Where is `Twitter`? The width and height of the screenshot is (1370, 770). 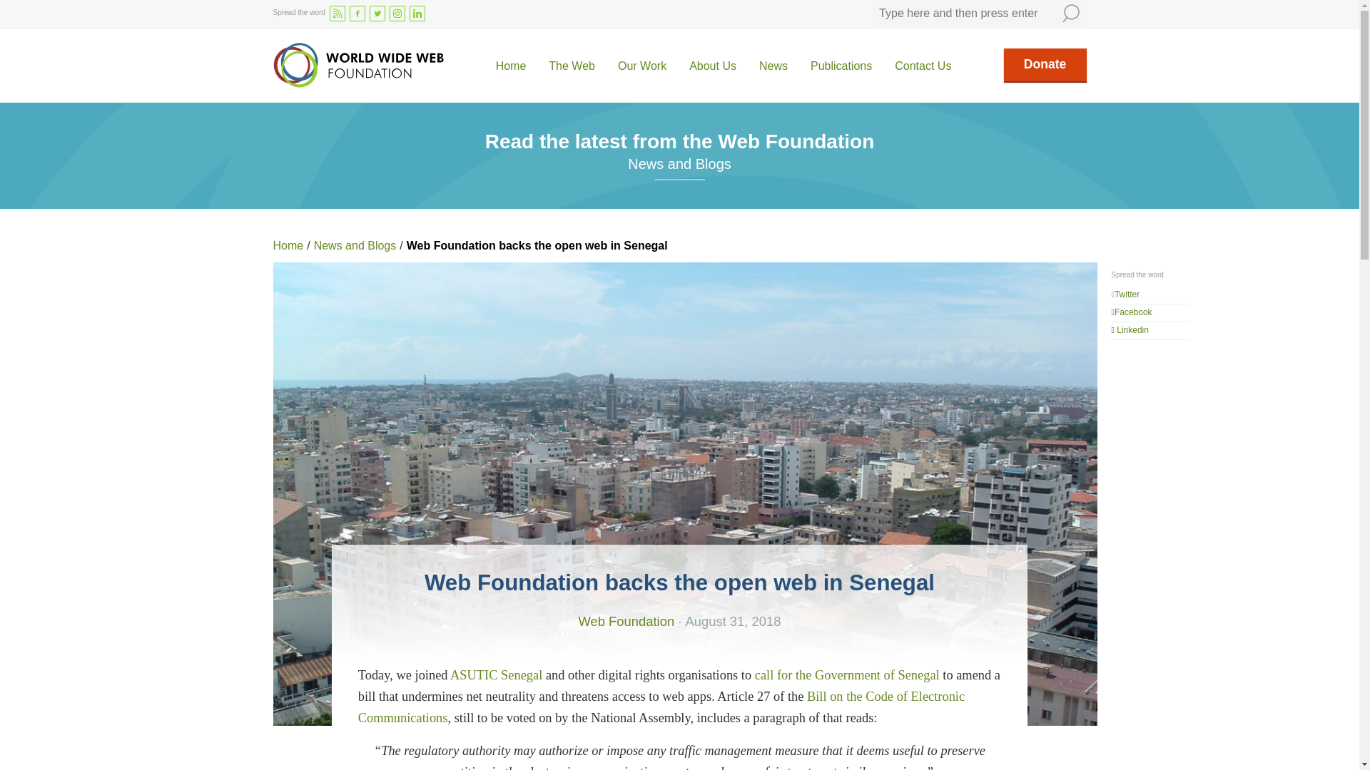
Twitter is located at coordinates (1127, 294).